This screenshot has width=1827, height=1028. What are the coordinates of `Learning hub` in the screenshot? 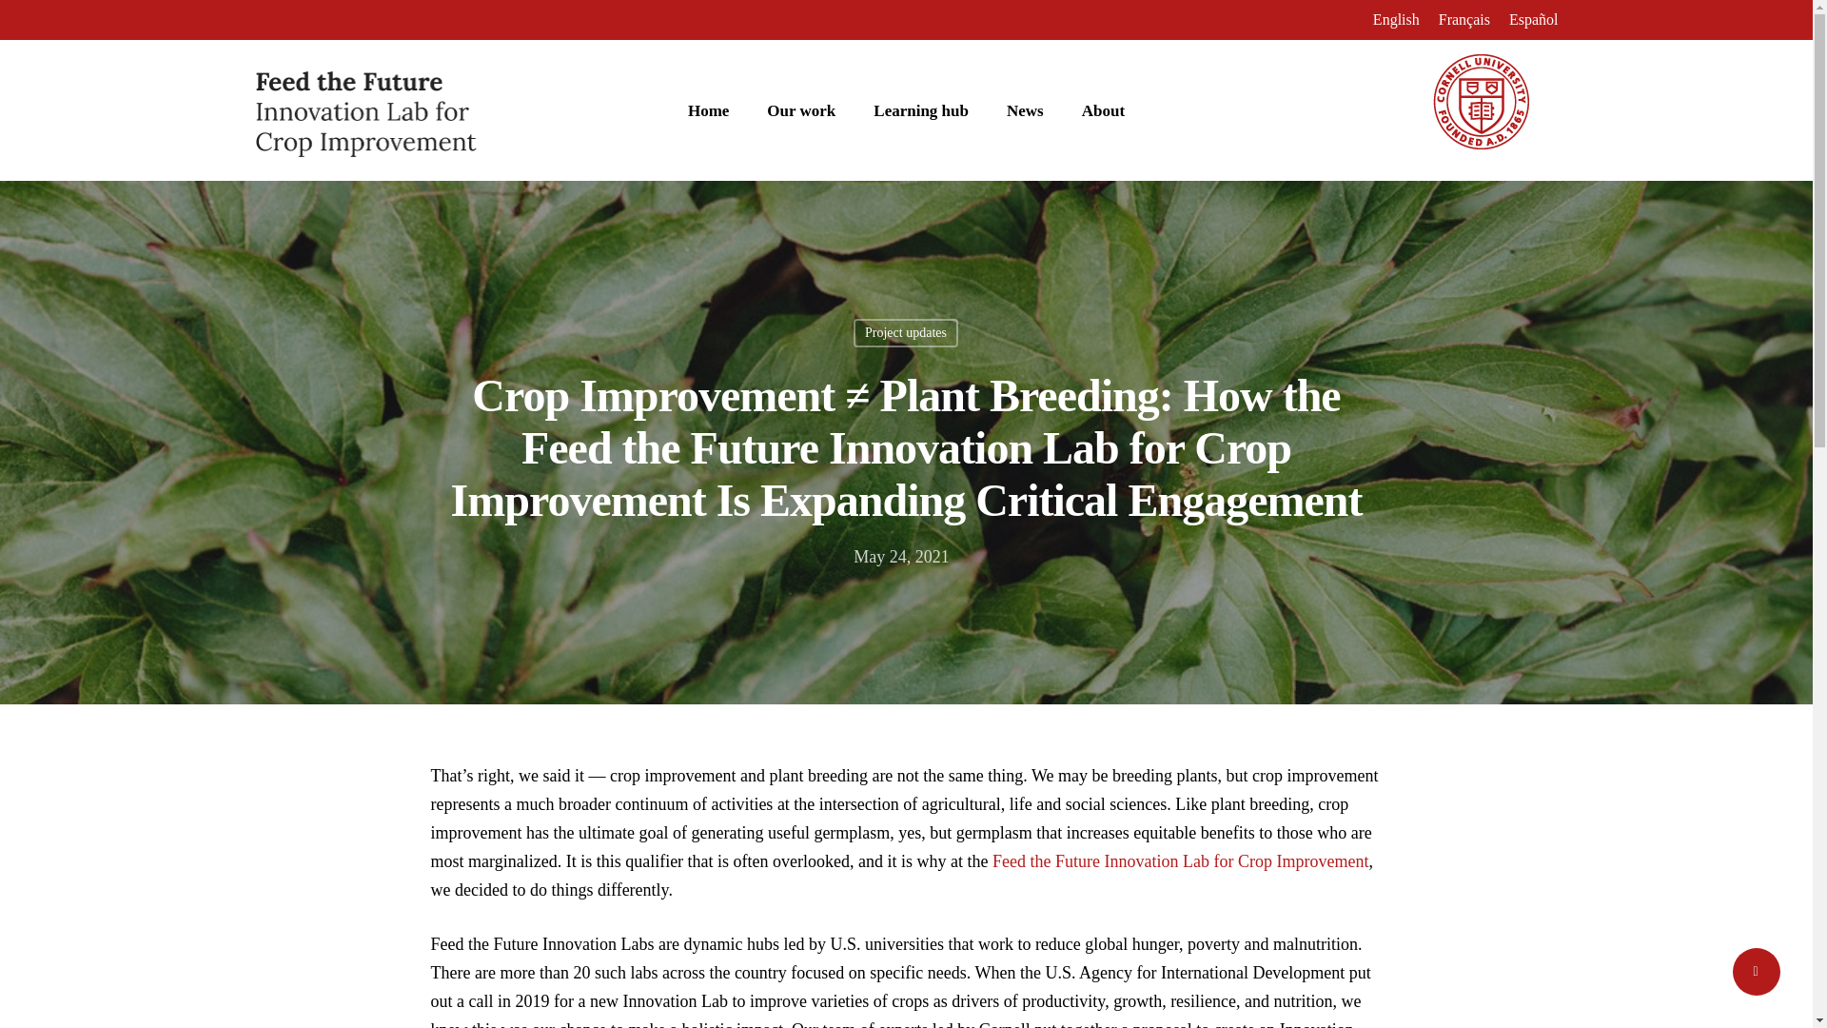 It's located at (920, 110).